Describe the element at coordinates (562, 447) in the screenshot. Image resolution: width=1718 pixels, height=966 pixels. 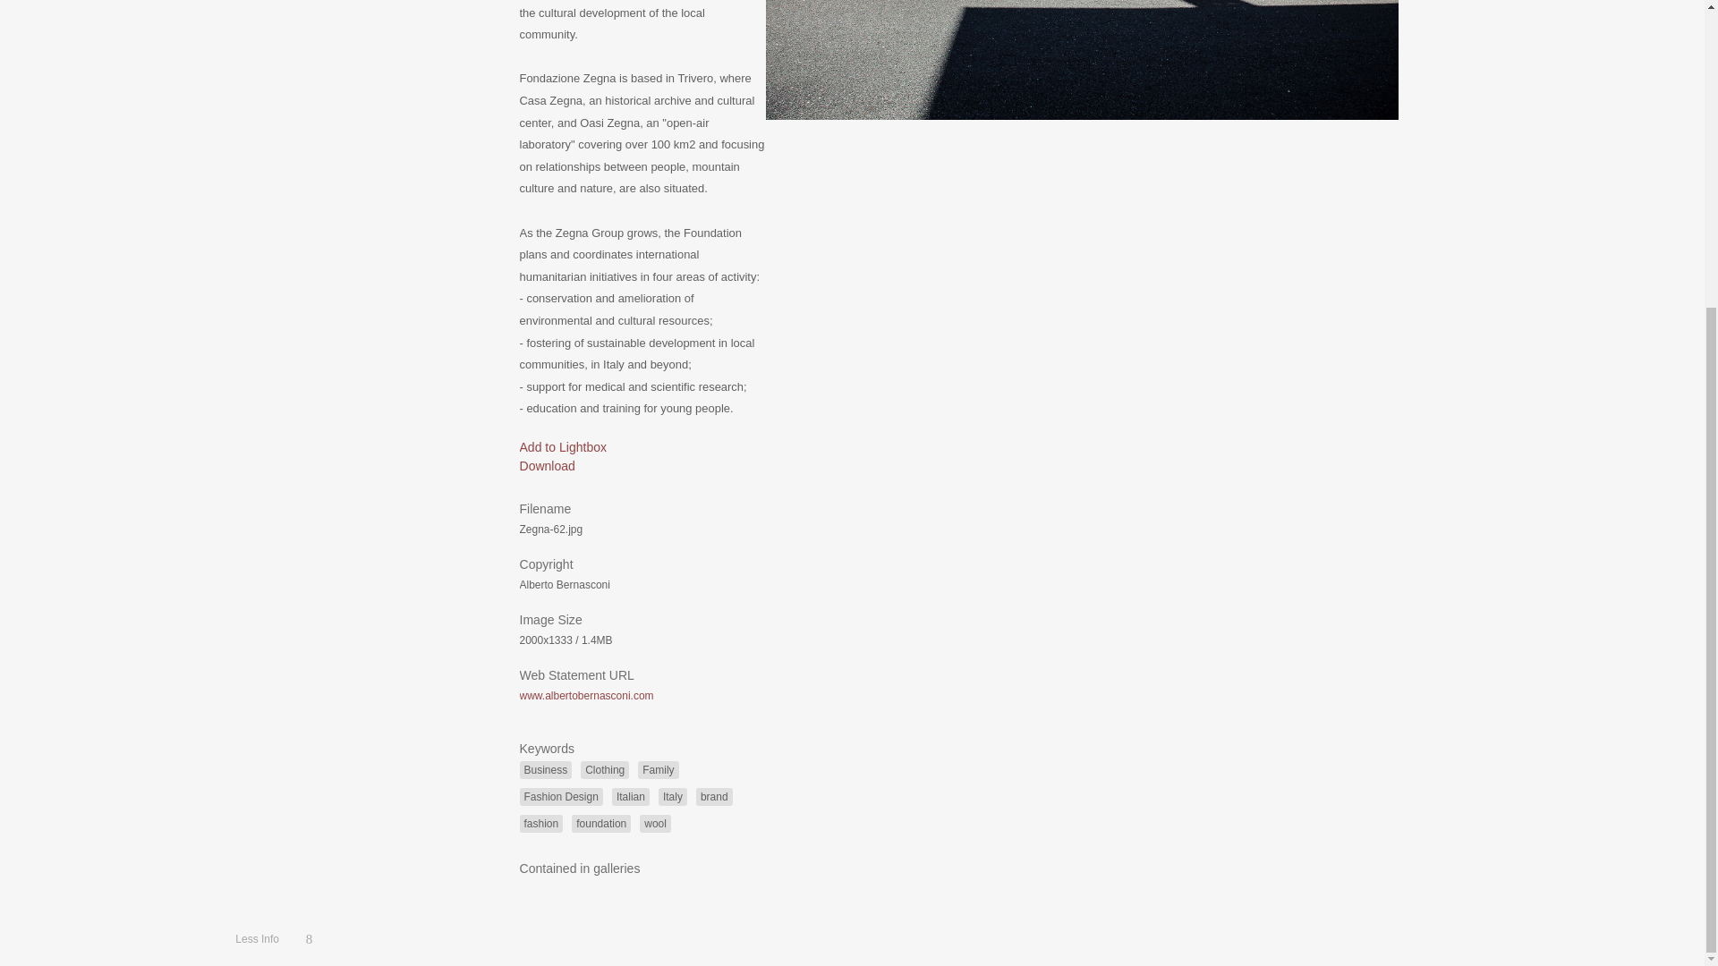
I see `Add to Lightbox` at that location.